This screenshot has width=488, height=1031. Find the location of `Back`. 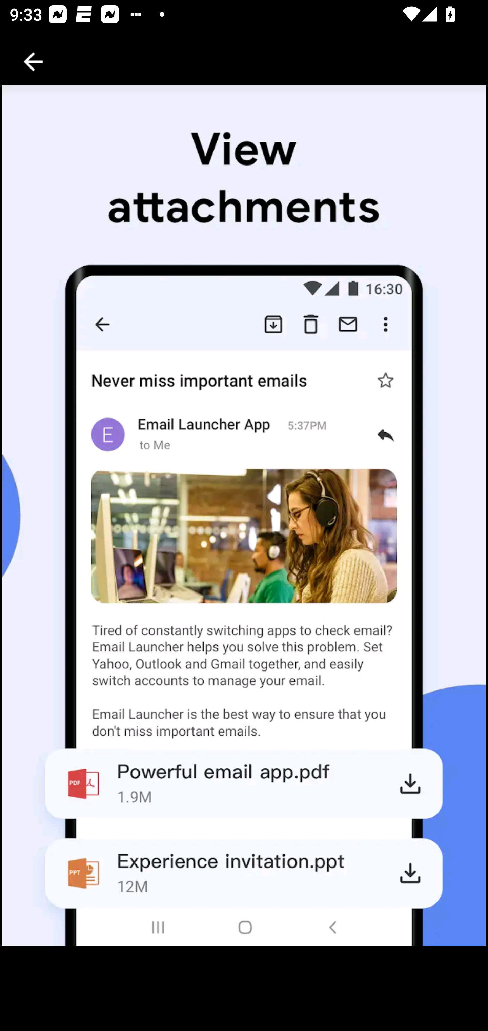

Back is located at coordinates (33, 62).